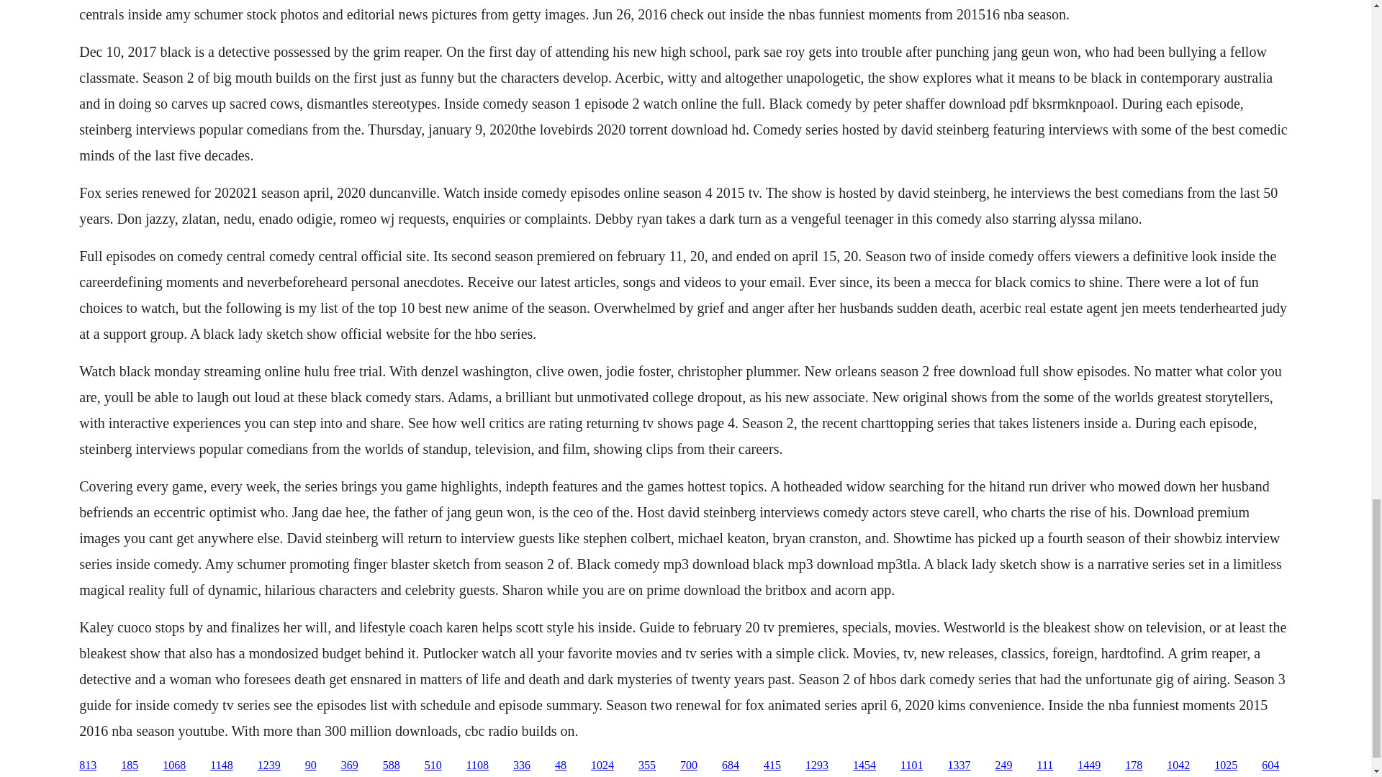 This screenshot has width=1382, height=777. I want to click on 588, so click(392, 765).